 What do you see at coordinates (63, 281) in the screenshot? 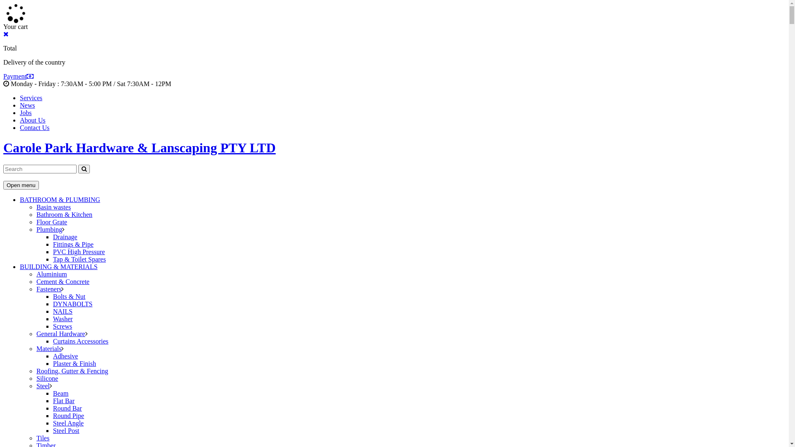
I see `Cement & Concrete` at bounding box center [63, 281].